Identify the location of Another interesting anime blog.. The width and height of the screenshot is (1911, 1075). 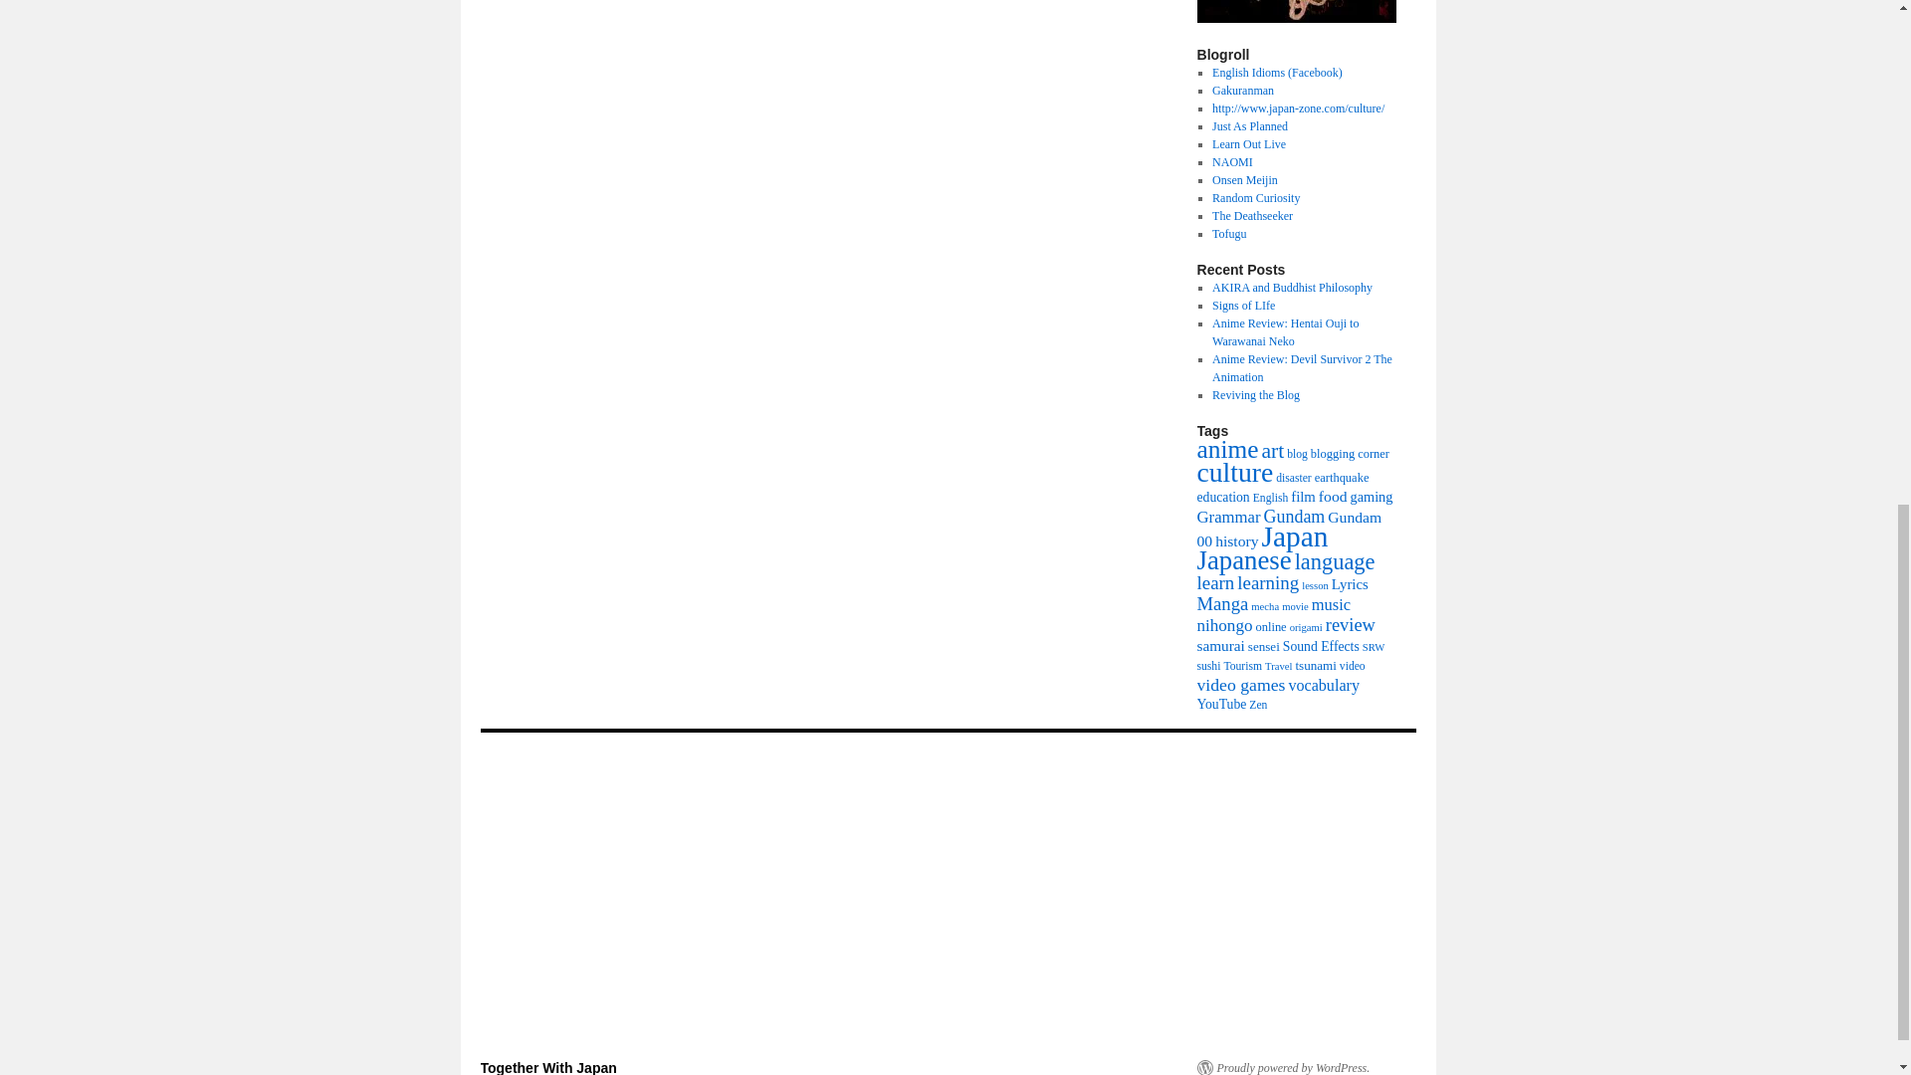
(1252, 215).